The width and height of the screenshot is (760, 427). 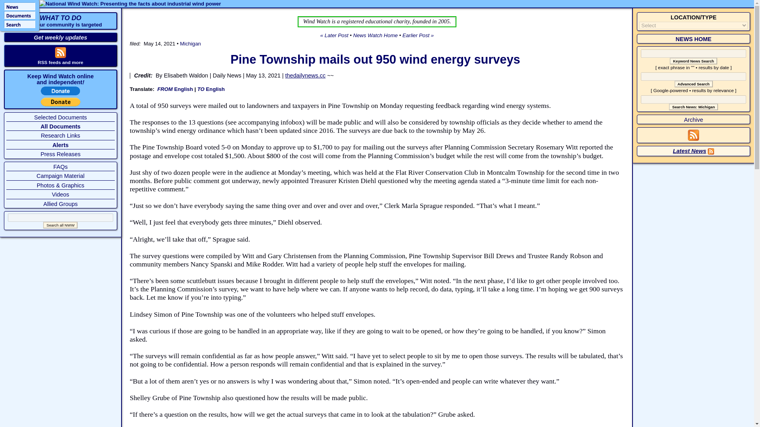 What do you see at coordinates (61, 104) in the screenshot?
I see `Donate via Paypal` at bounding box center [61, 104].